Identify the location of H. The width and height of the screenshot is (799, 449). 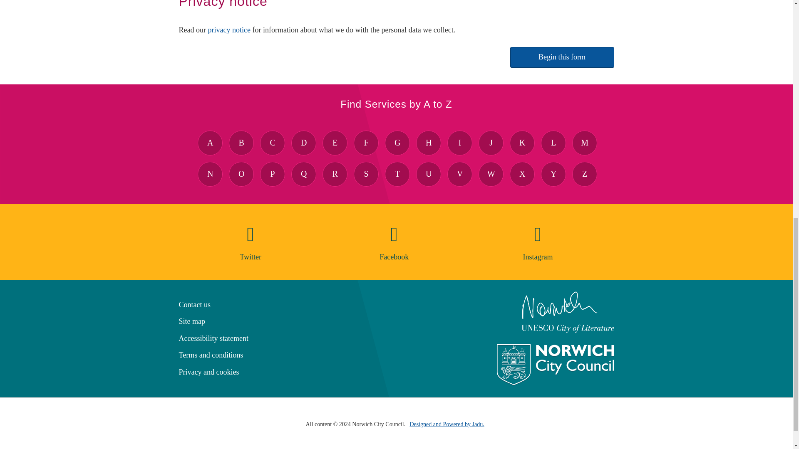
(429, 143).